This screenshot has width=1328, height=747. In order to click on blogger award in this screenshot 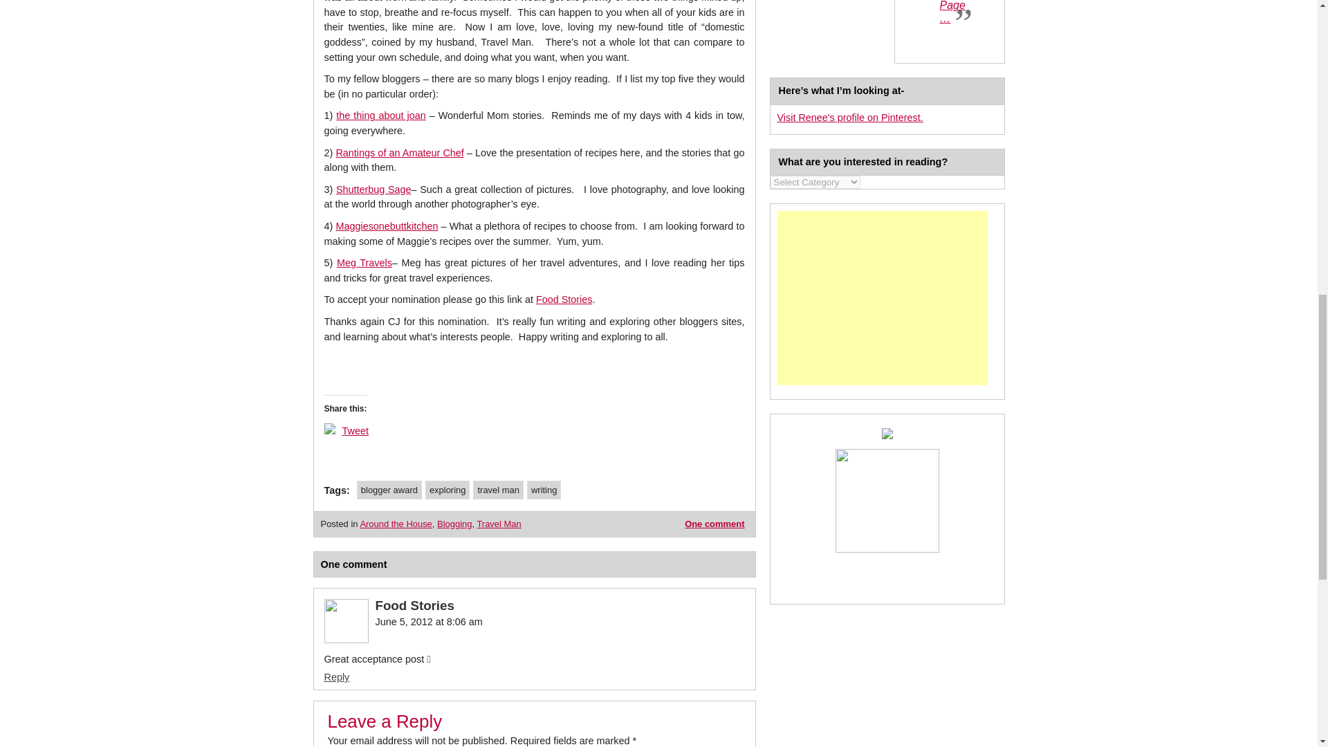, I will do `click(389, 490)`.